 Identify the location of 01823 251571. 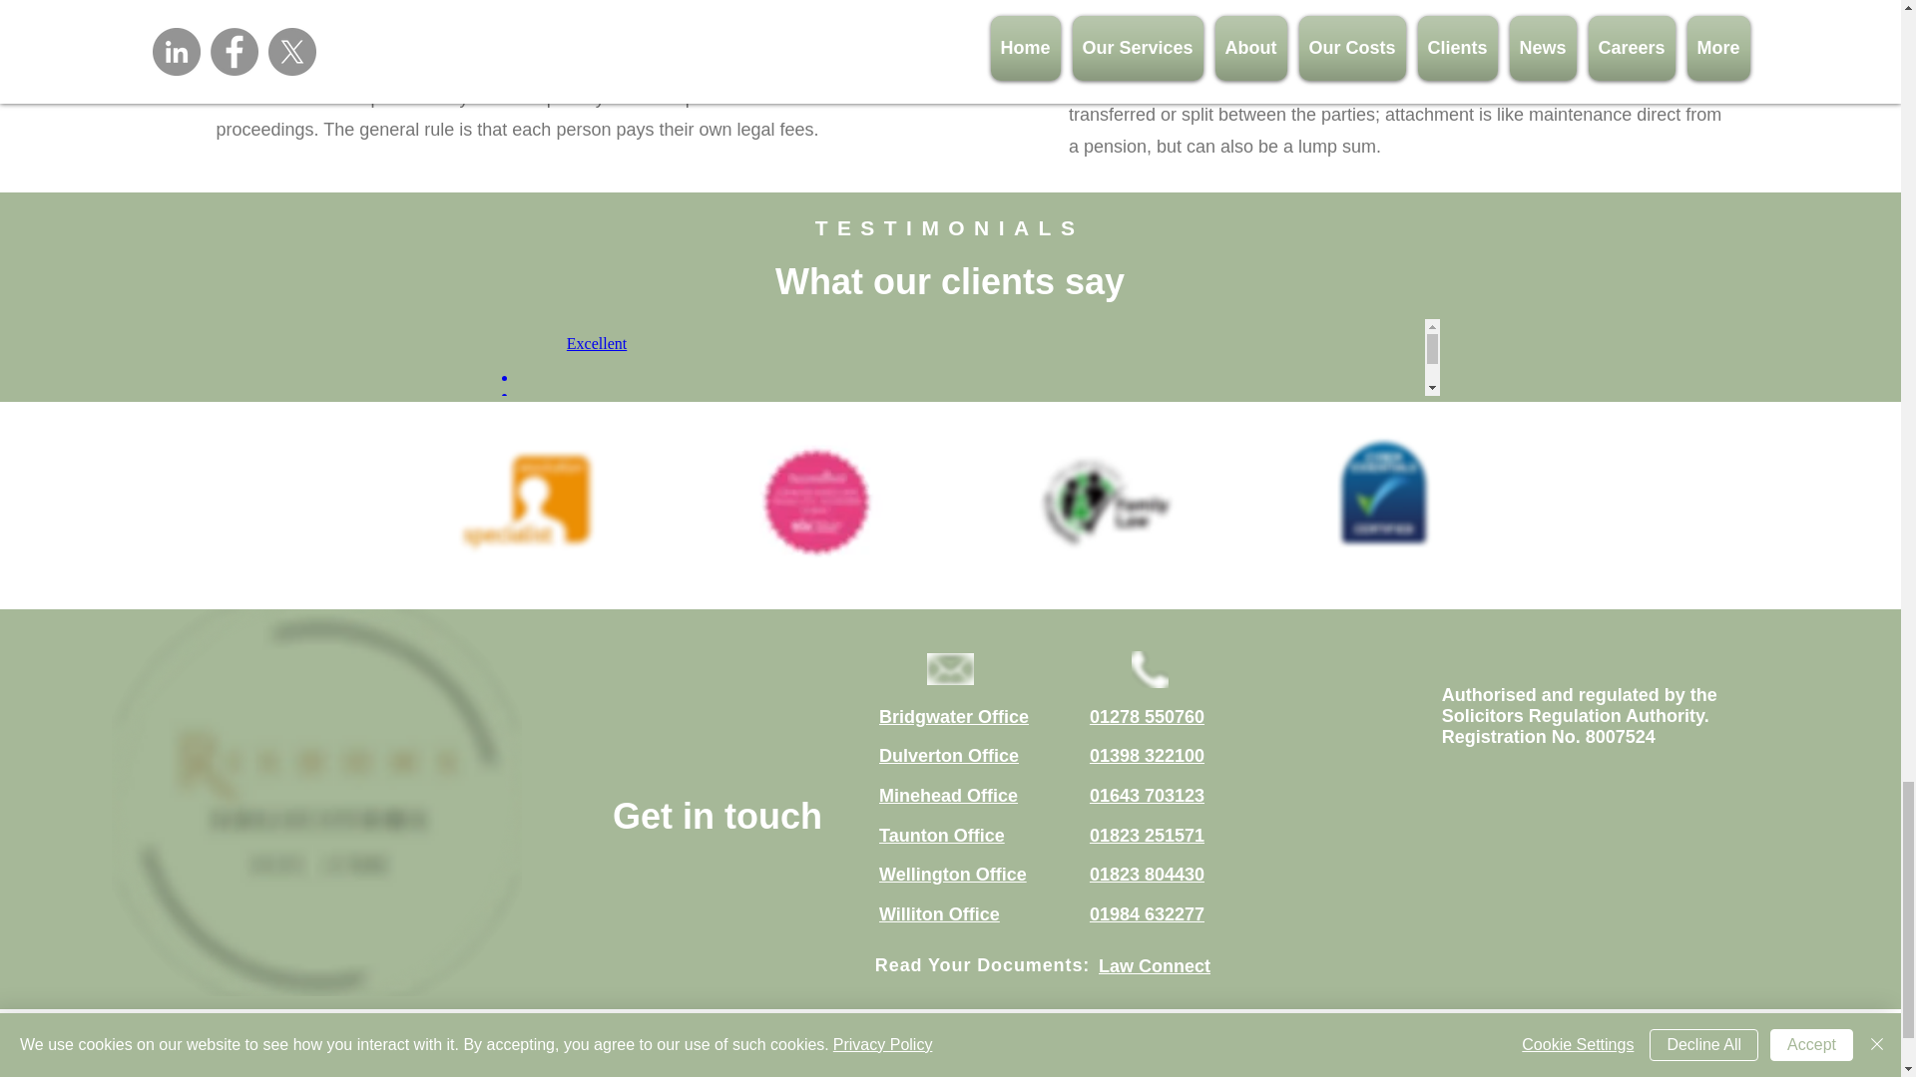
(1148, 836).